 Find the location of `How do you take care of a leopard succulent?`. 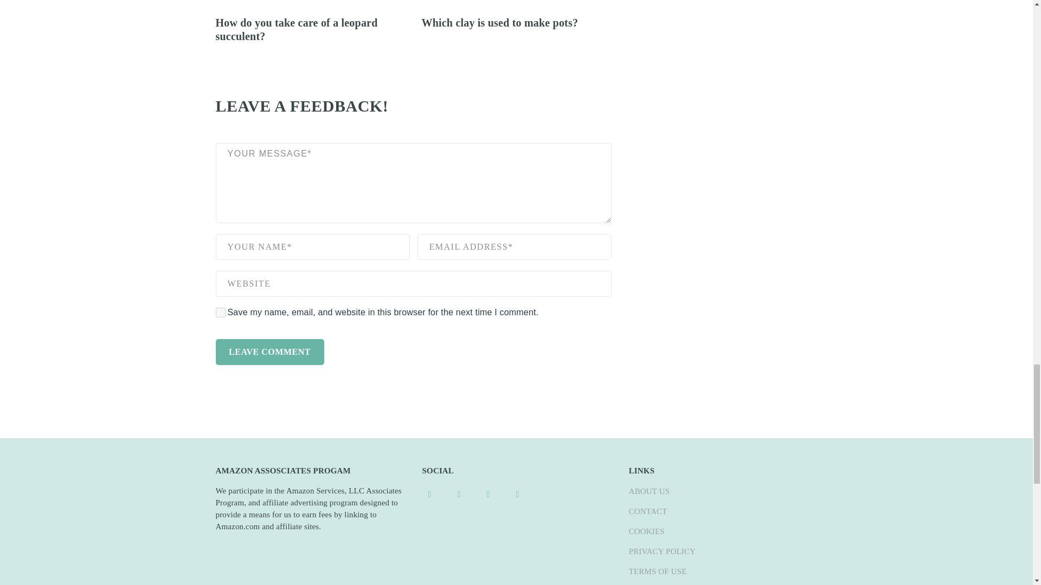

How do you take care of a leopard succulent? is located at coordinates (296, 29).